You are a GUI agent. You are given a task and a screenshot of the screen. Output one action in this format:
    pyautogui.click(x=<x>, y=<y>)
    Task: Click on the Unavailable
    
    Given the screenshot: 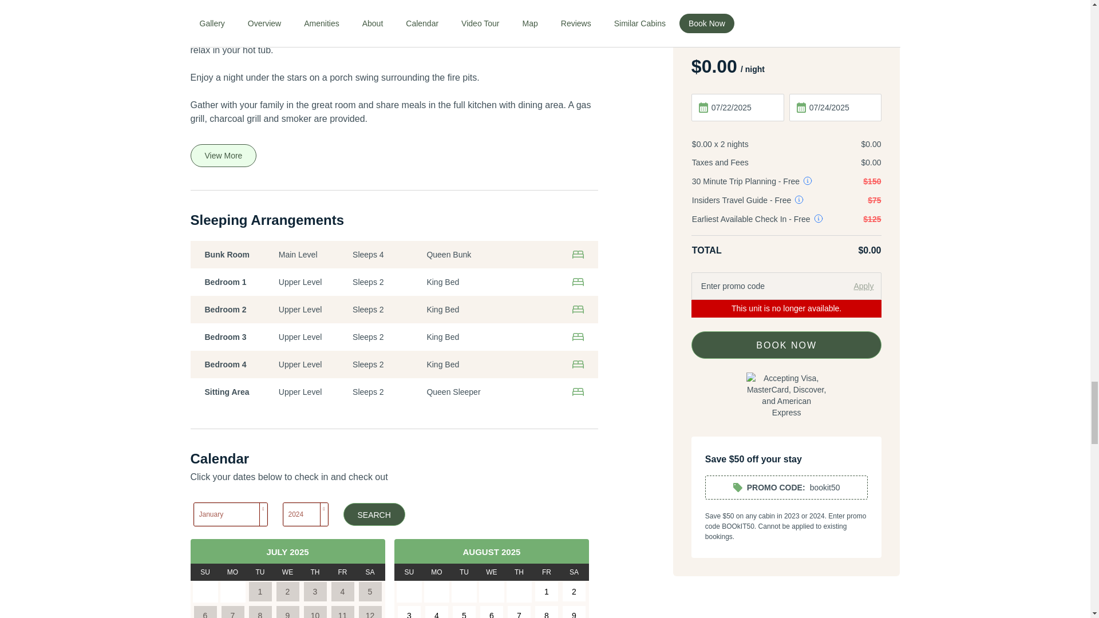 What is the action you would take?
    pyautogui.click(x=260, y=592)
    